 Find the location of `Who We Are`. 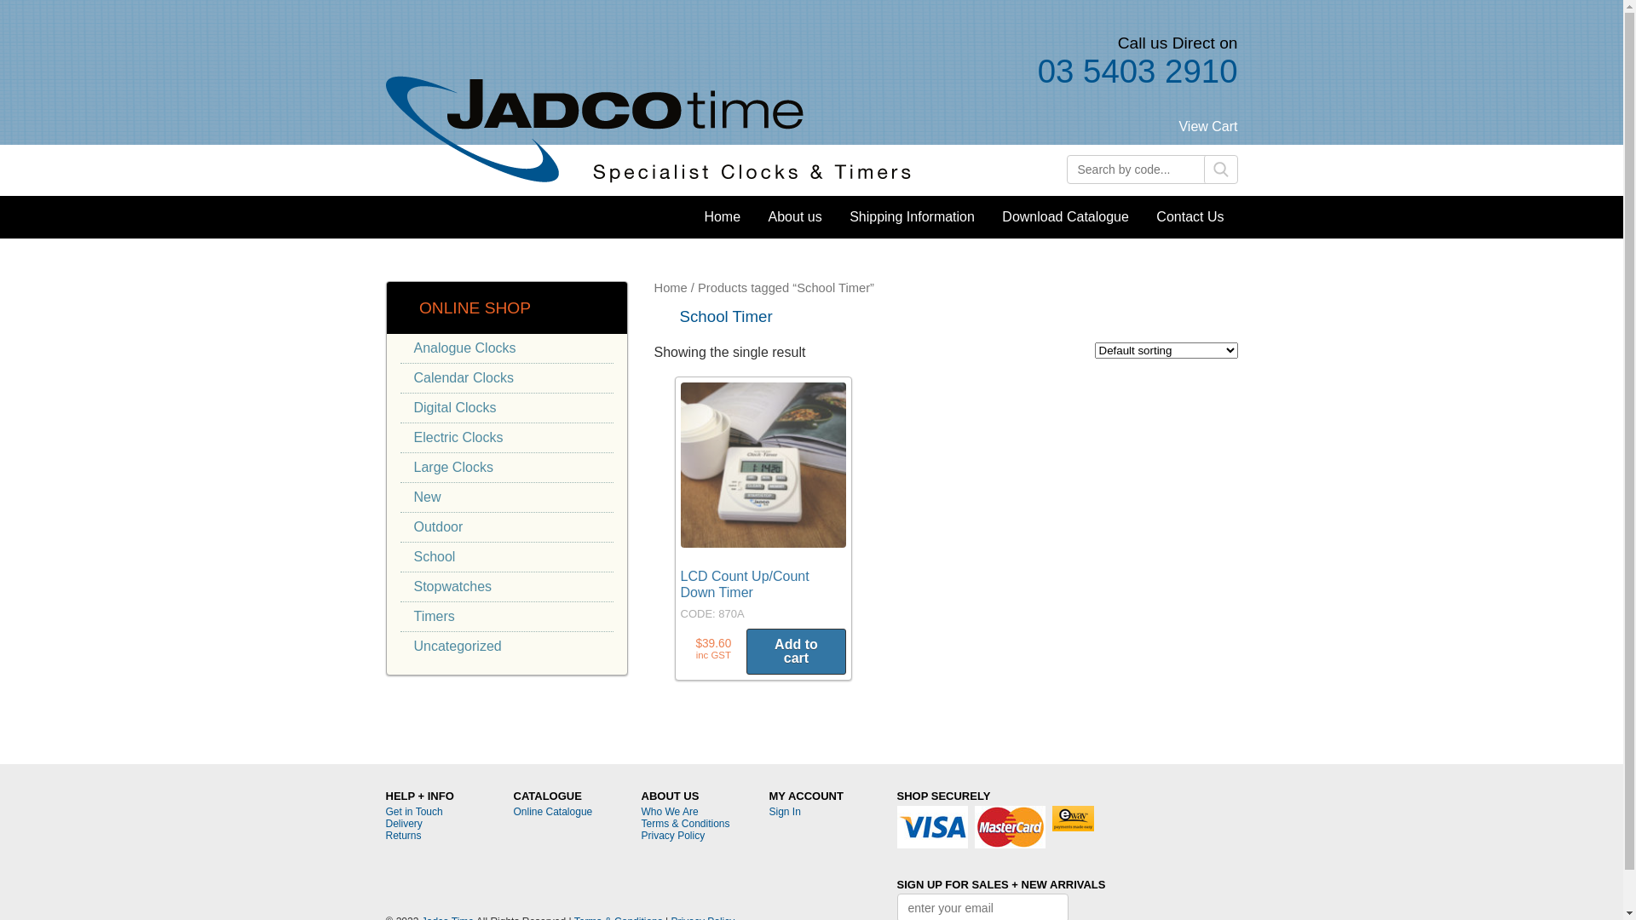

Who We Are is located at coordinates (670, 812).